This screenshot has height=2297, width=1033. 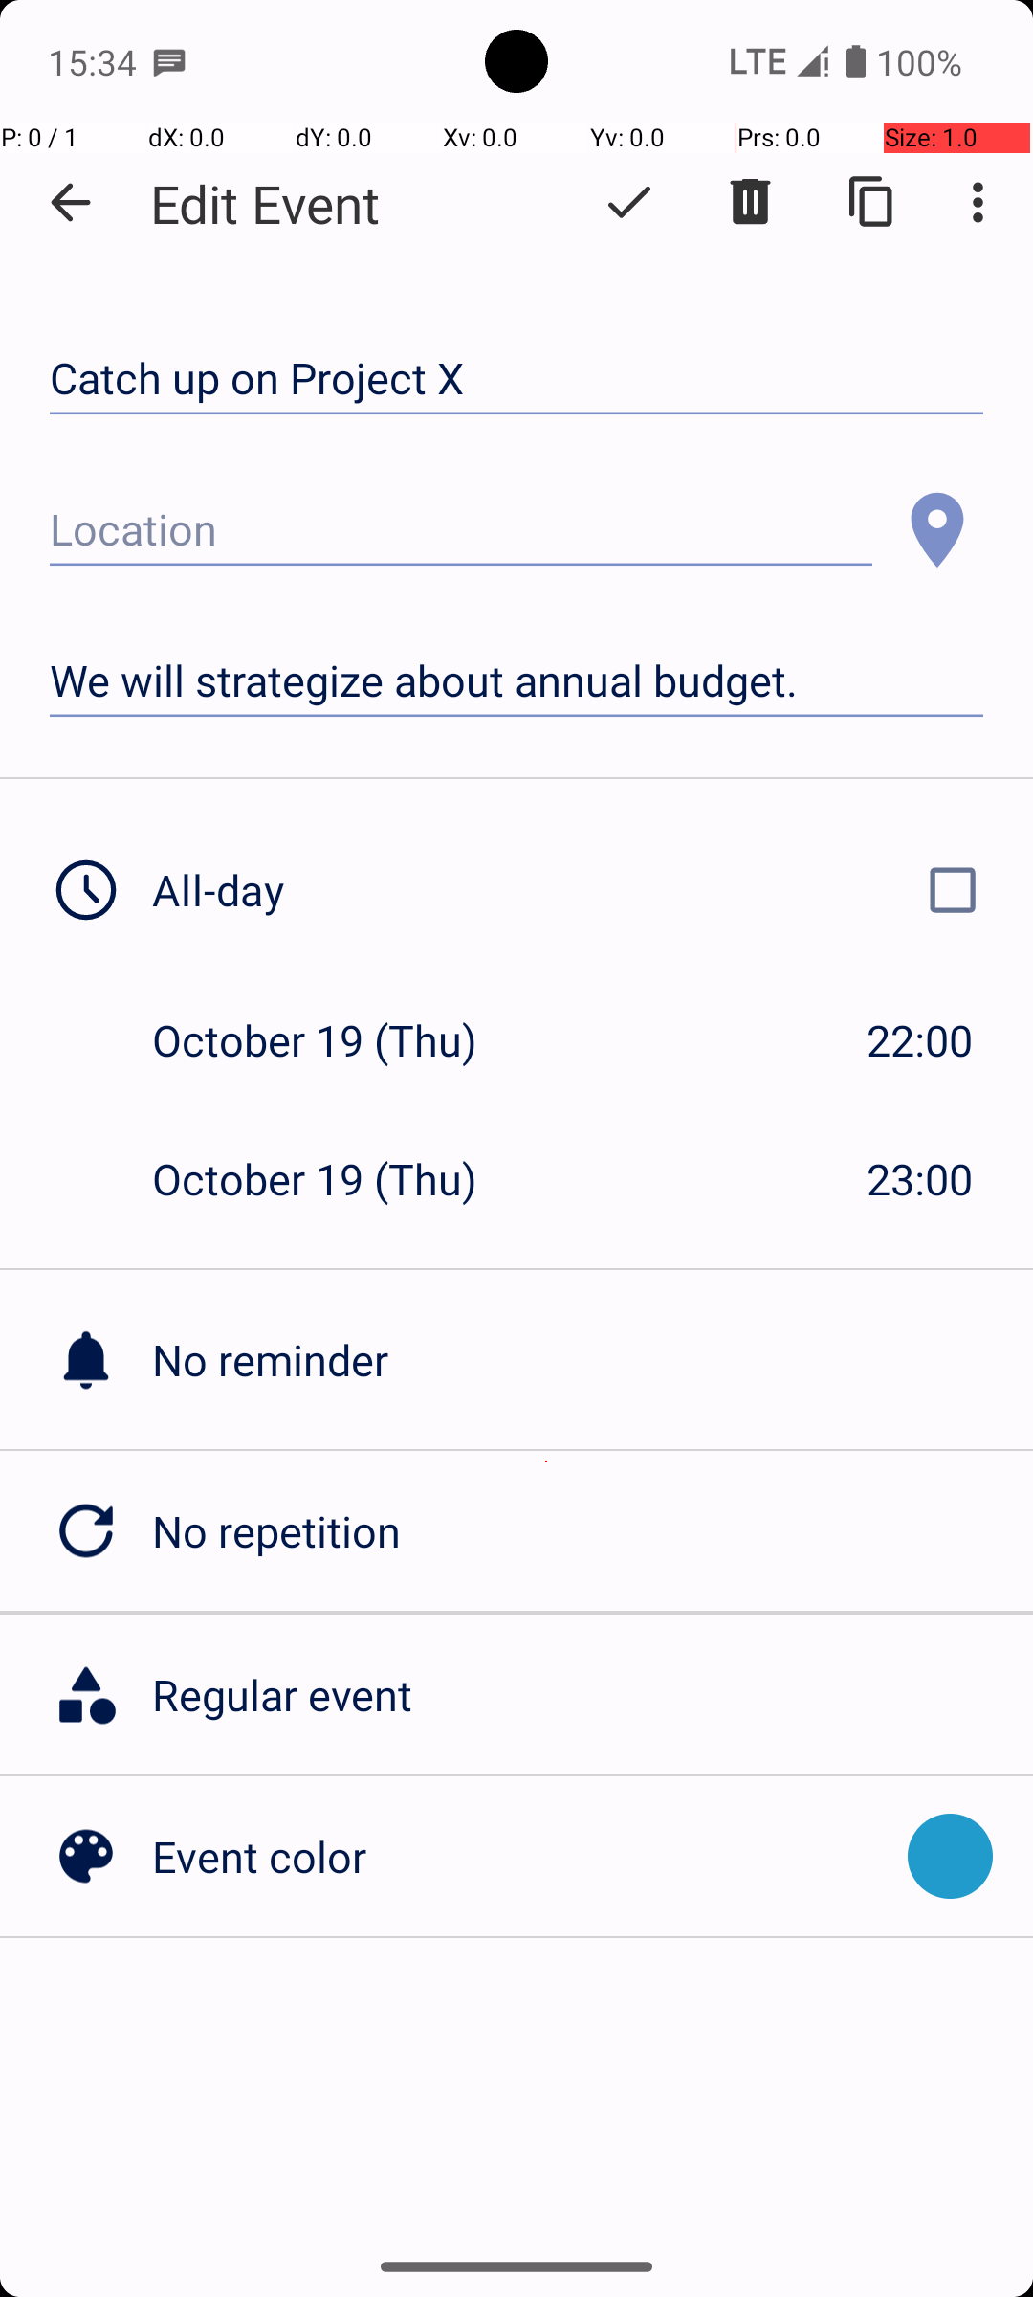 I want to click on October 19 (Thu), so click(x=335, y=1039).